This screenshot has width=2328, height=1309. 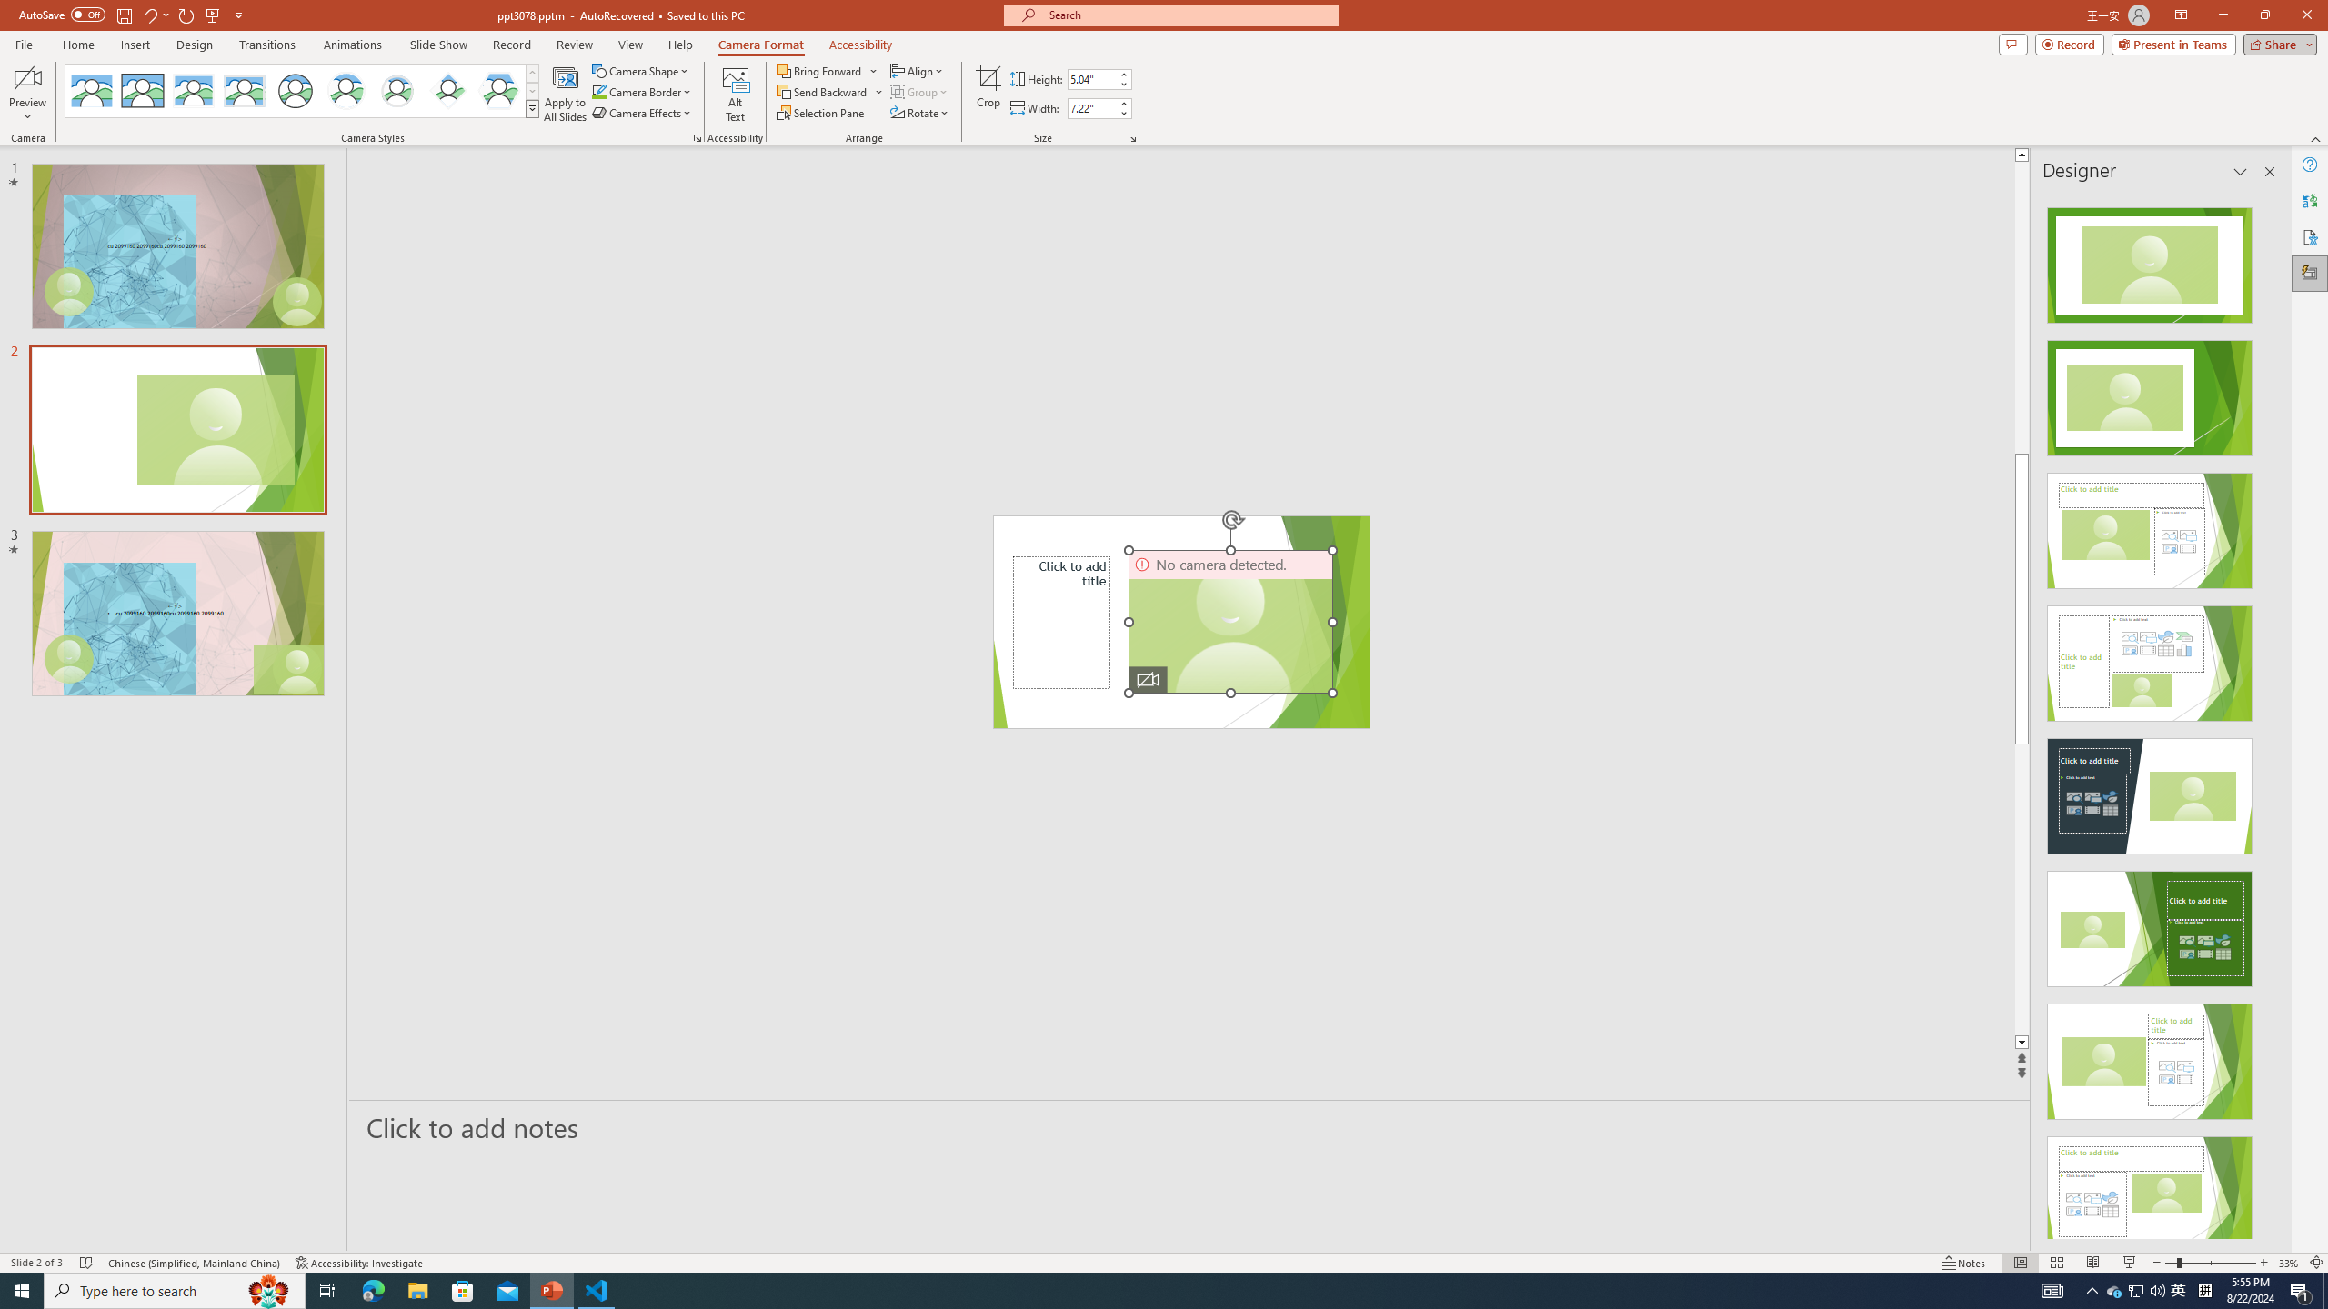 I want to click on Bring Forward, so click(x=820, y=71).